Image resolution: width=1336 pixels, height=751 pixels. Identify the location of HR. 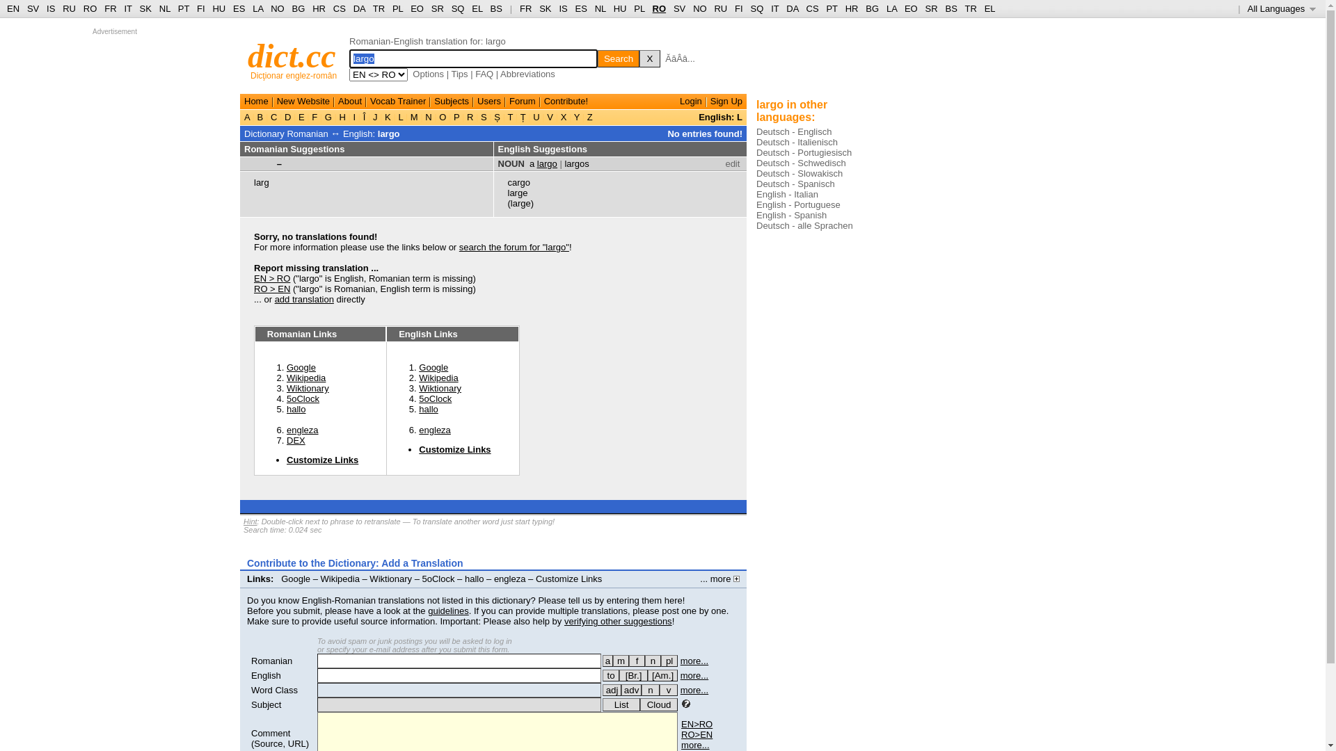
(319, 8).